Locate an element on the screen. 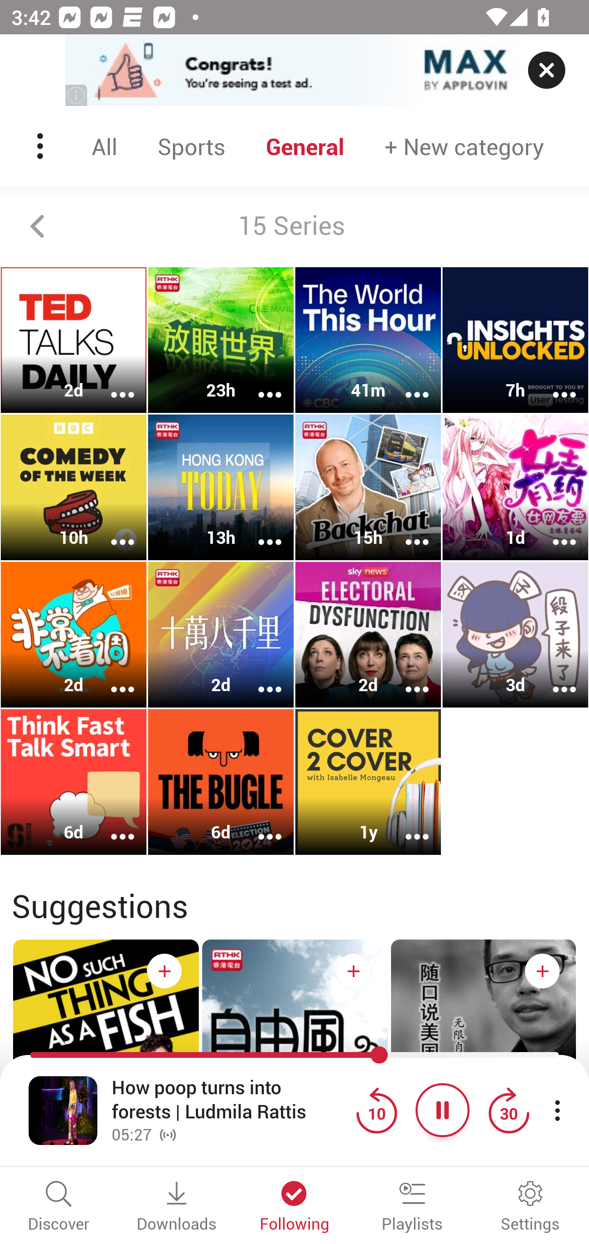 Image resolution: width=589 pixels, height=1244 pixels. Hong Kong Today 13h More options More options is located at coordinates (221, 488).